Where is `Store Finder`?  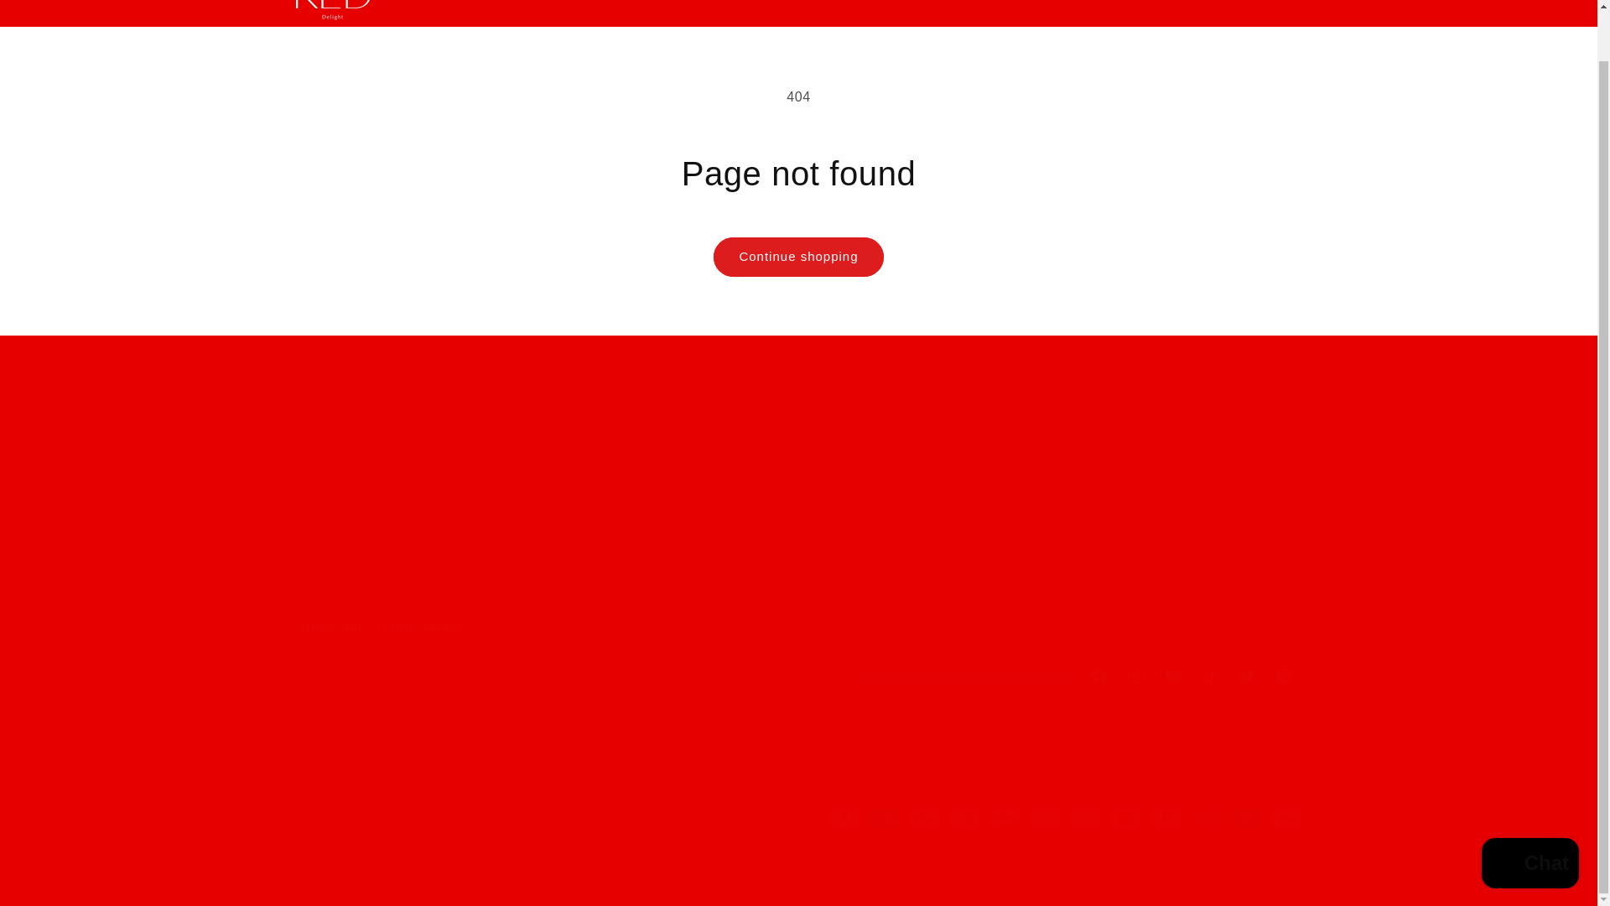 Store Finder is located at coordinates (600, 2).